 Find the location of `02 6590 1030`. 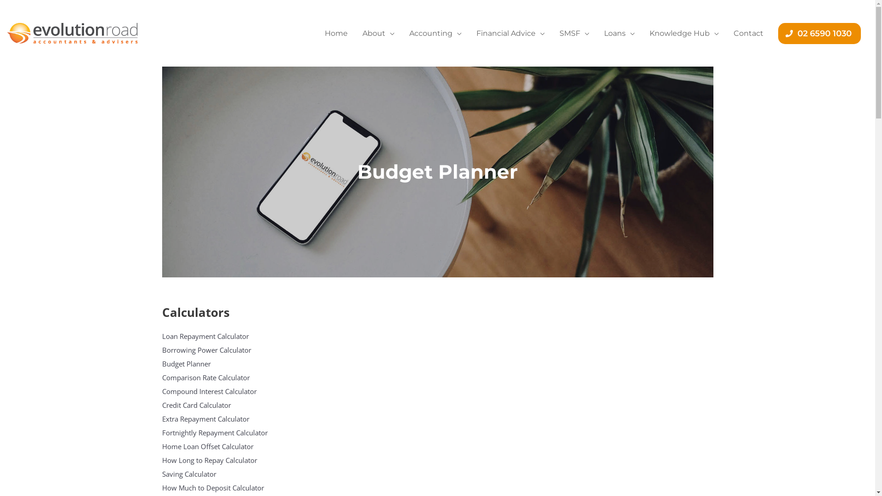

02 6590 1030 is located at coordinates (820, 34).